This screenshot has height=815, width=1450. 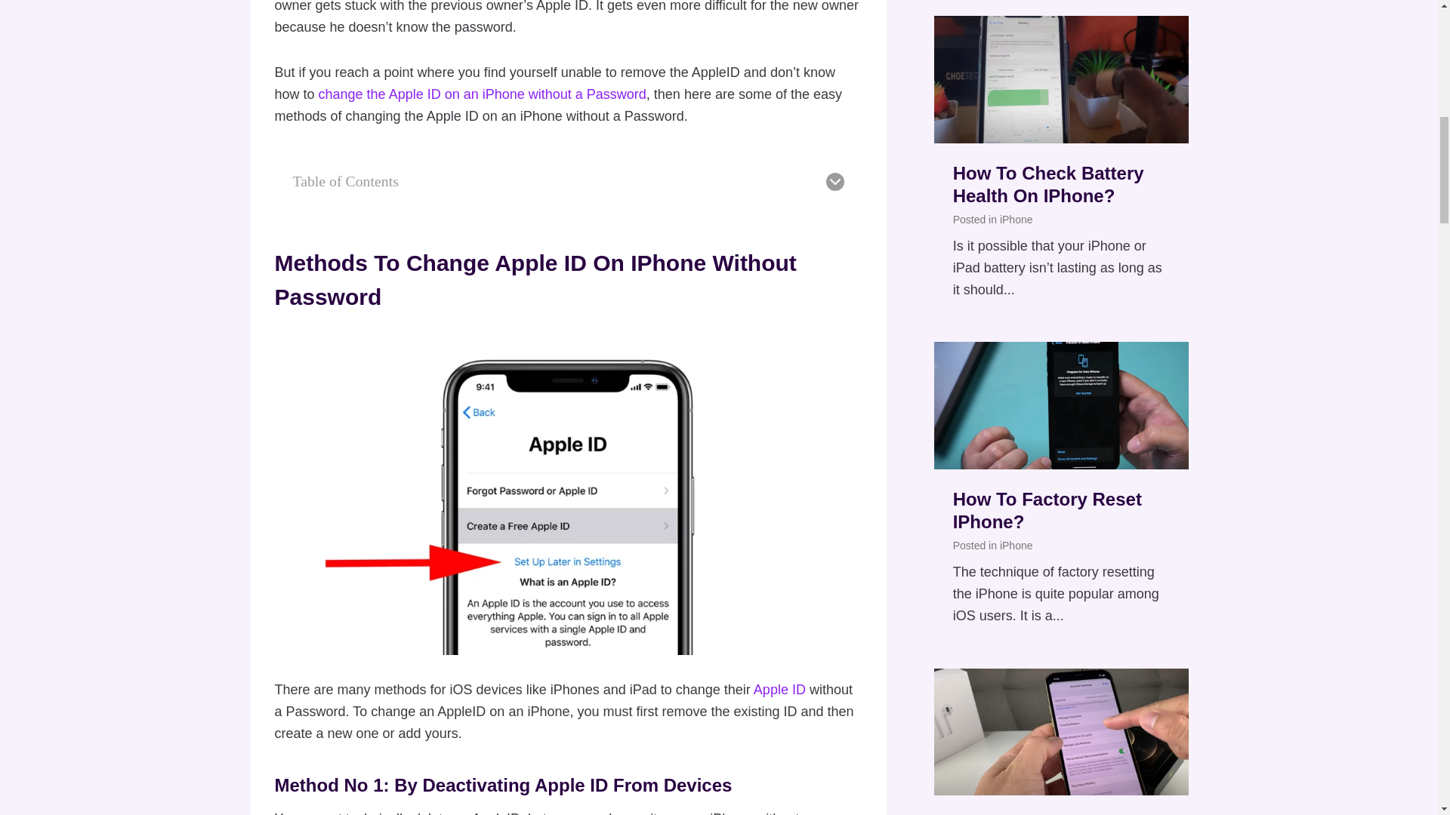 I want to click on How to Change the Country On iPhone? 12, so click(x=1061, y=732).